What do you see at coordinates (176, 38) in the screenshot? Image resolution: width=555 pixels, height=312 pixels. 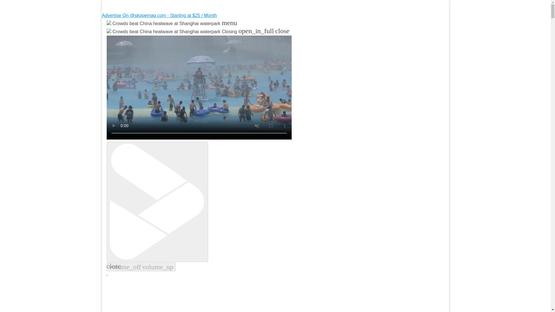 I see `Skope Entertainment Inc` at bounding box center [176, 38].